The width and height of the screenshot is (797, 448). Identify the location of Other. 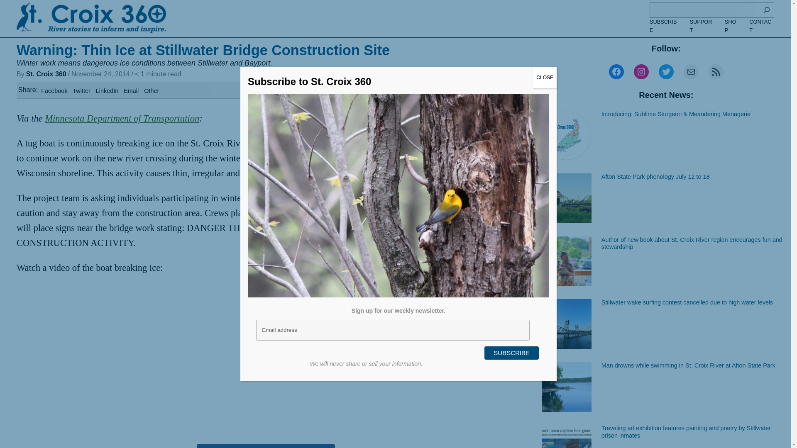
(151, 90).